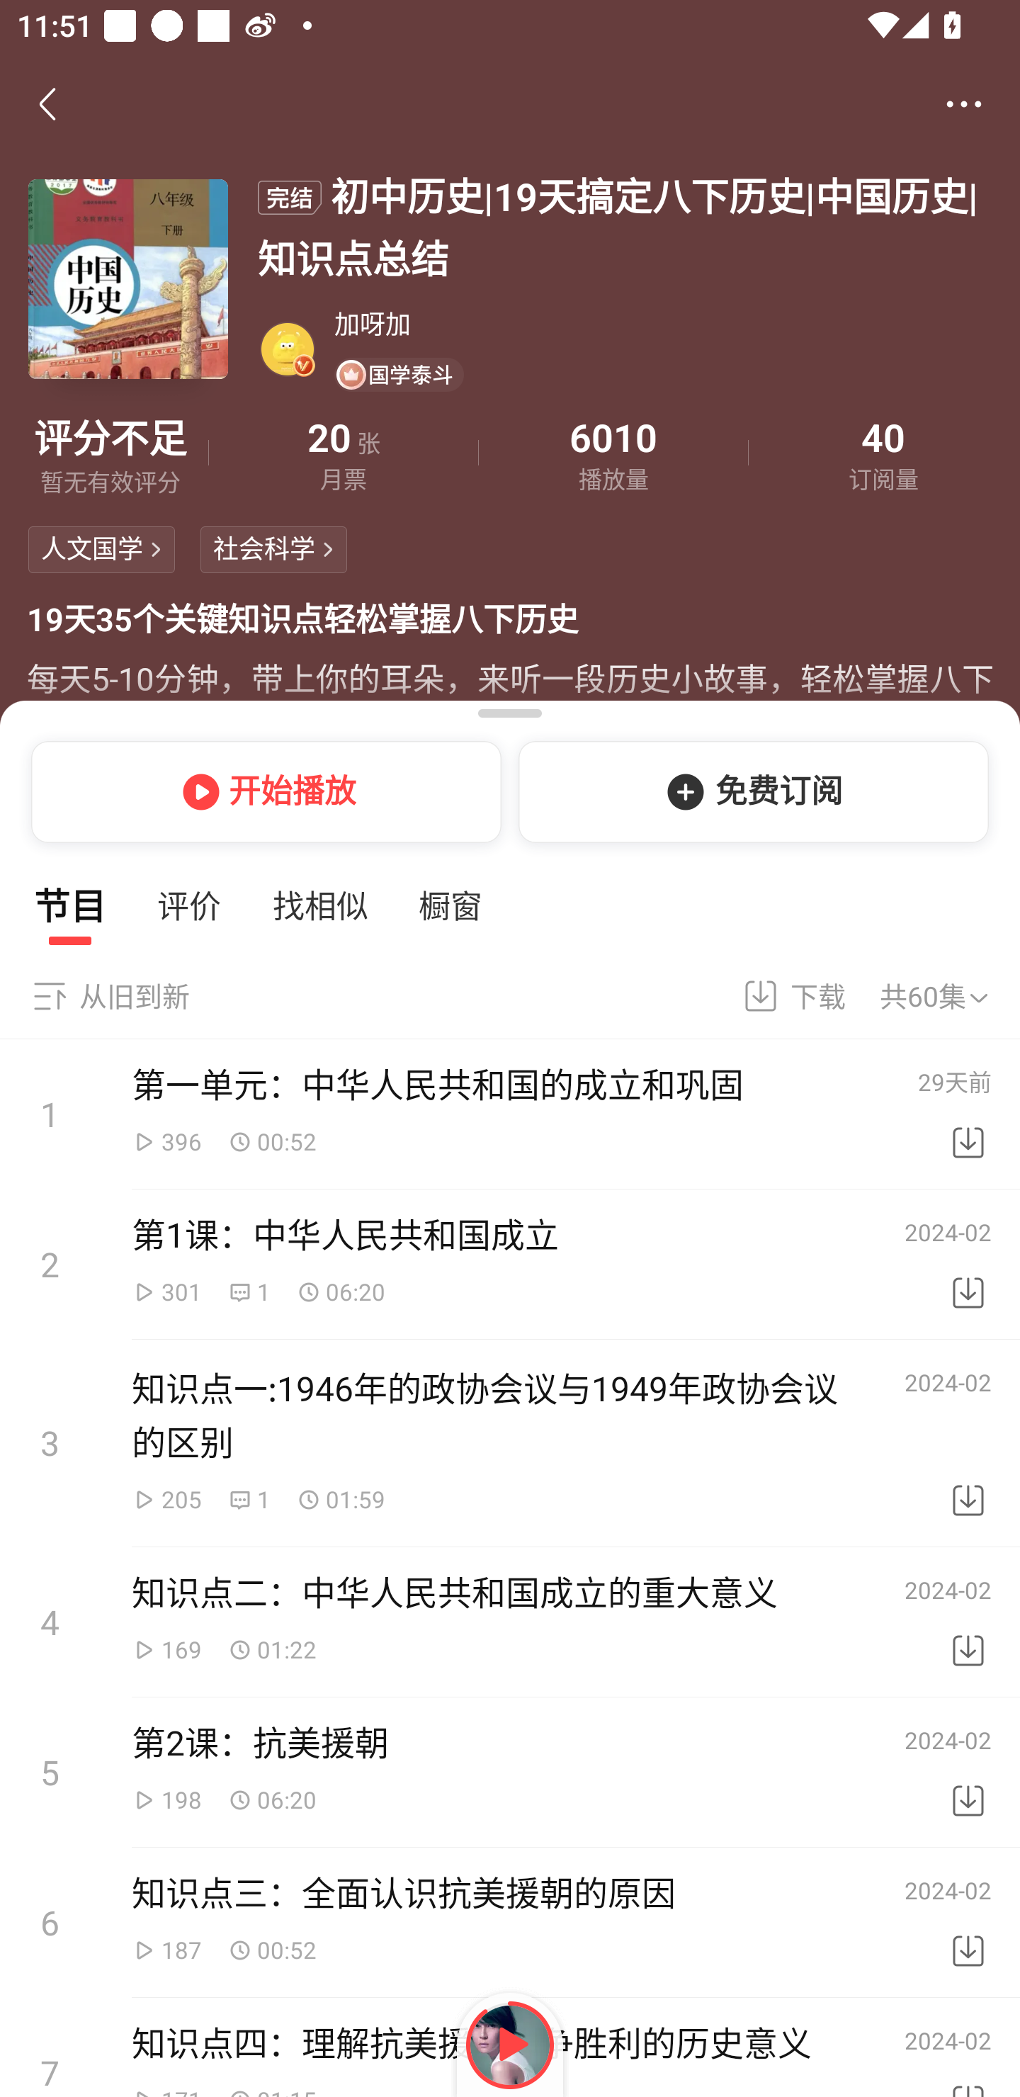 The height and width of the screenshot is (2097, 1020). Describe the element at coordinates (968, 1770) in the screenshot. I see `下载` at that location.